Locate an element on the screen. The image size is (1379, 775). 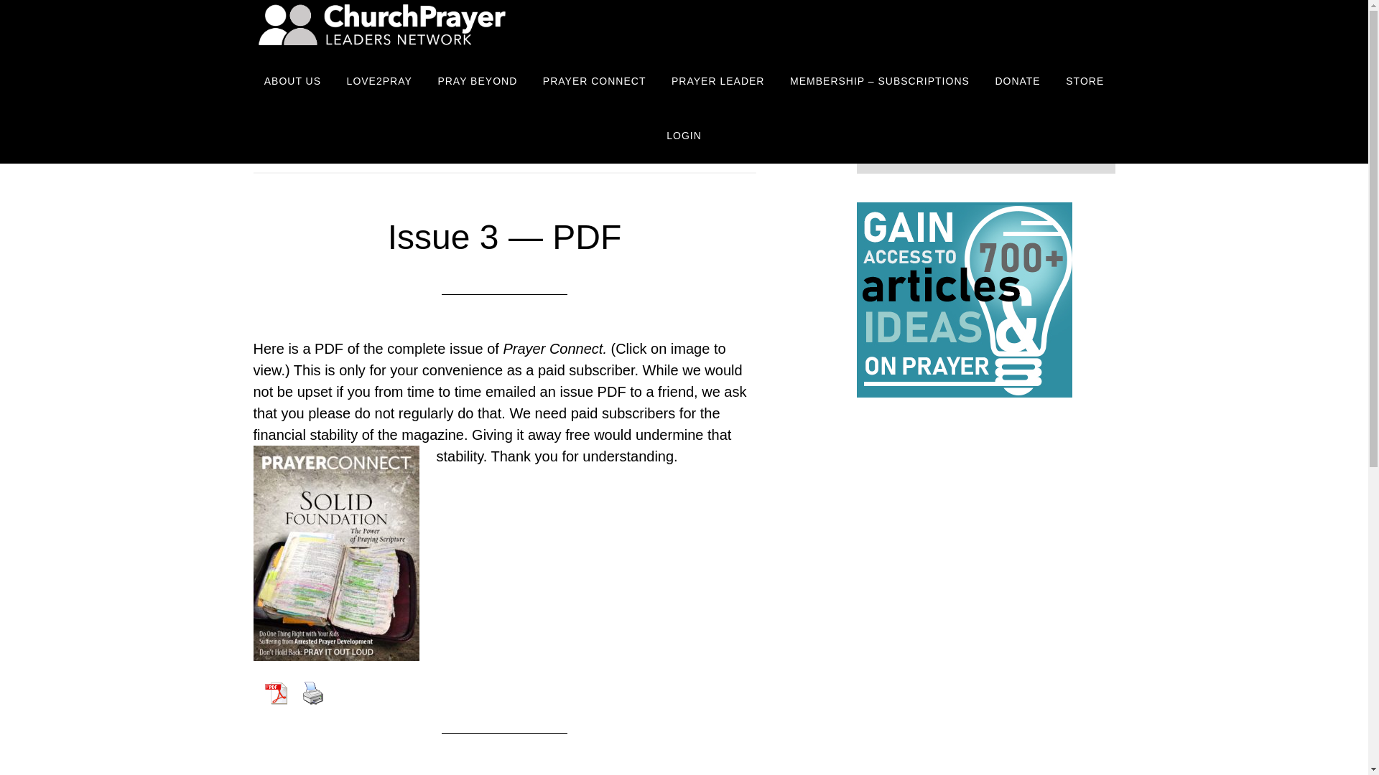
LOVE2PRAY is located at coordinates (379, 82).